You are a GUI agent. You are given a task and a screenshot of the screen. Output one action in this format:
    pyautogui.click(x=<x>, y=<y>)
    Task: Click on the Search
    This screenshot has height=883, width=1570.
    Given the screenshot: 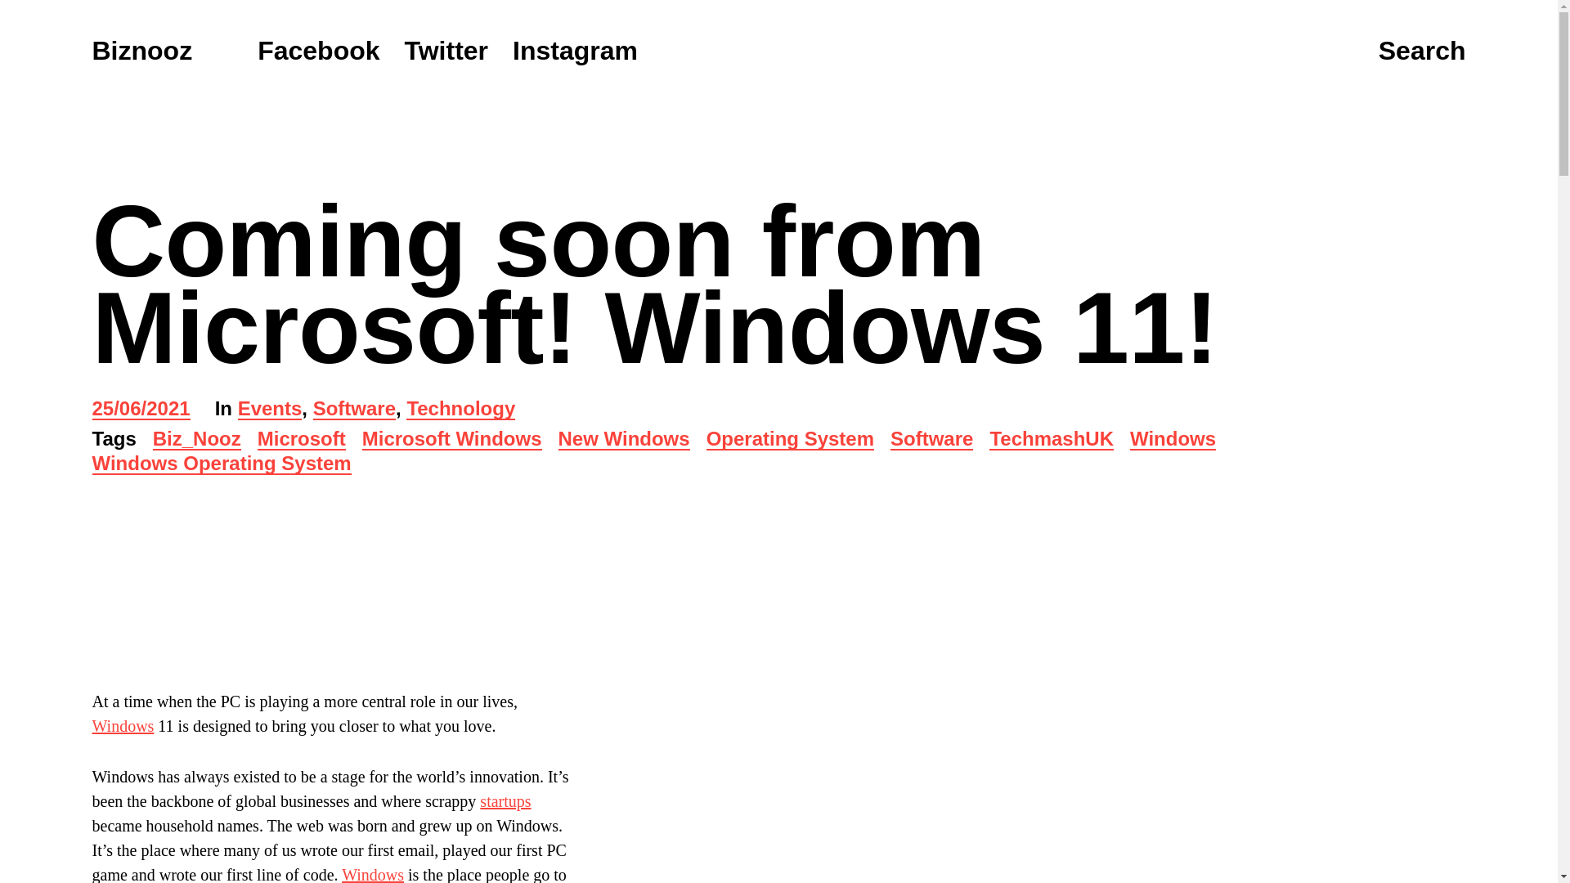 What is the action you would take?
    pyautogui.click(x=1422, y=52)
    